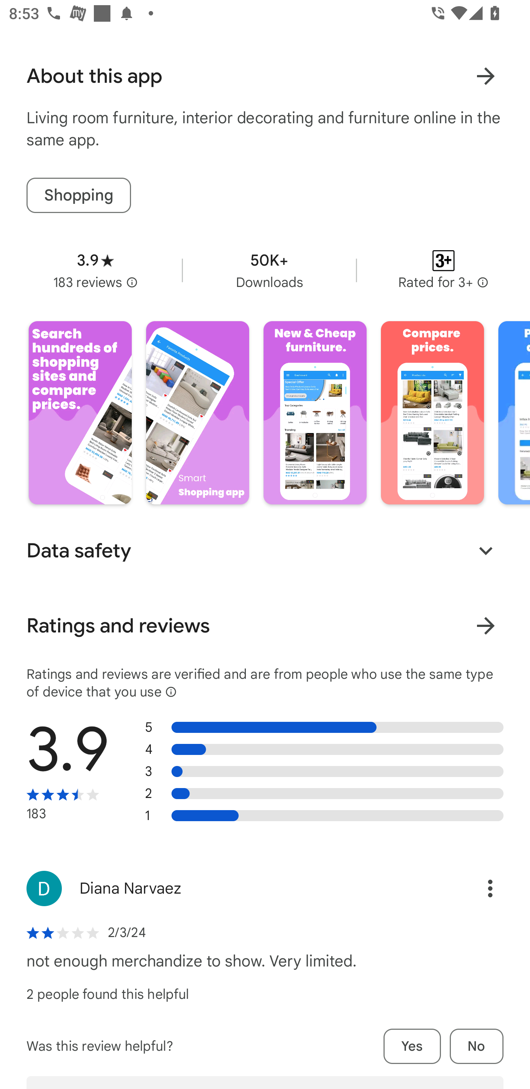 The width and height of the screenshot is (530, 1089). Describe the element at coordinates (80, 413) in the screenshot. I see `Screenshot "1" of "7"` at that location.